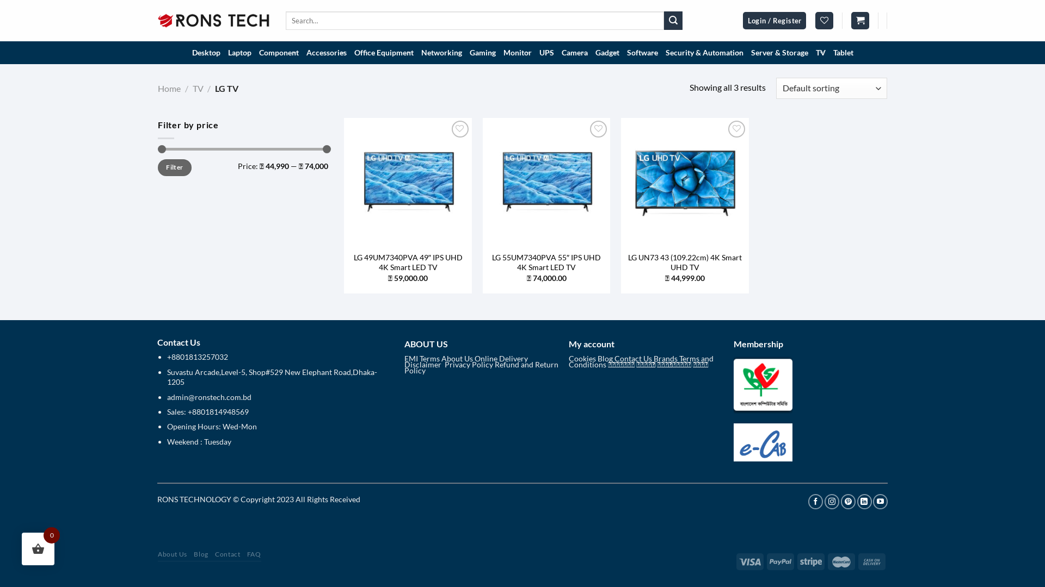  Describe the element at coordinates (821, 53) in the screenshot. I see `TV` at that location.